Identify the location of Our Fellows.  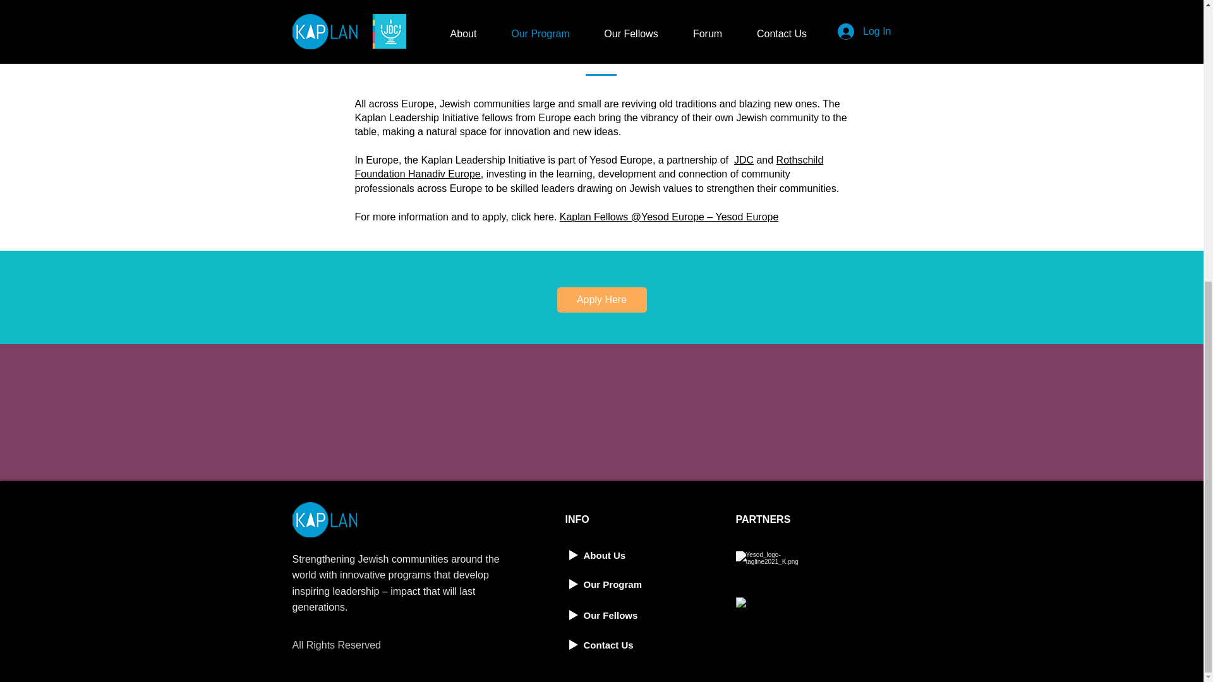
(610, 615).